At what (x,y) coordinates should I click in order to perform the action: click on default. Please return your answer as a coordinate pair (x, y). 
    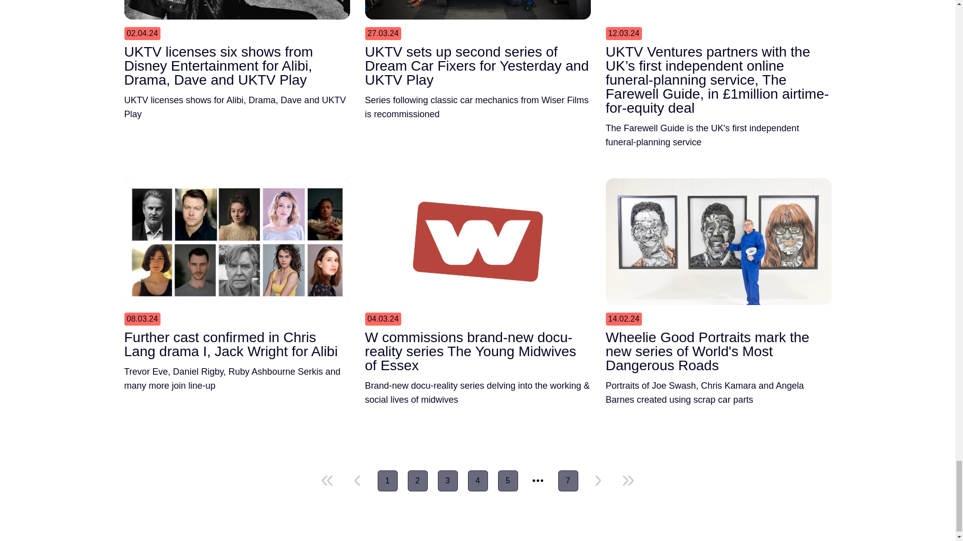
    Looking at the image, I should click on (327, 481).